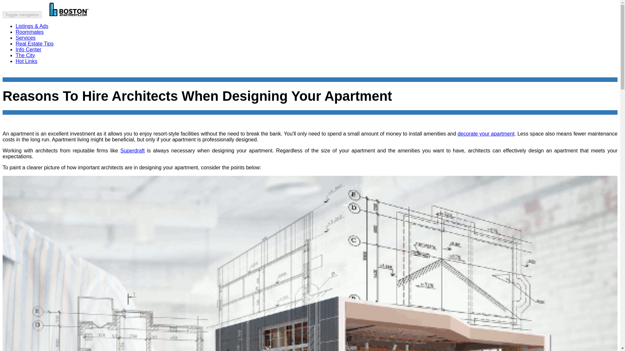 The width and height of the screenshot is (625, 351). Describe the element at coordinates (25, 34) in the screenshot. I see `Services` at that location.